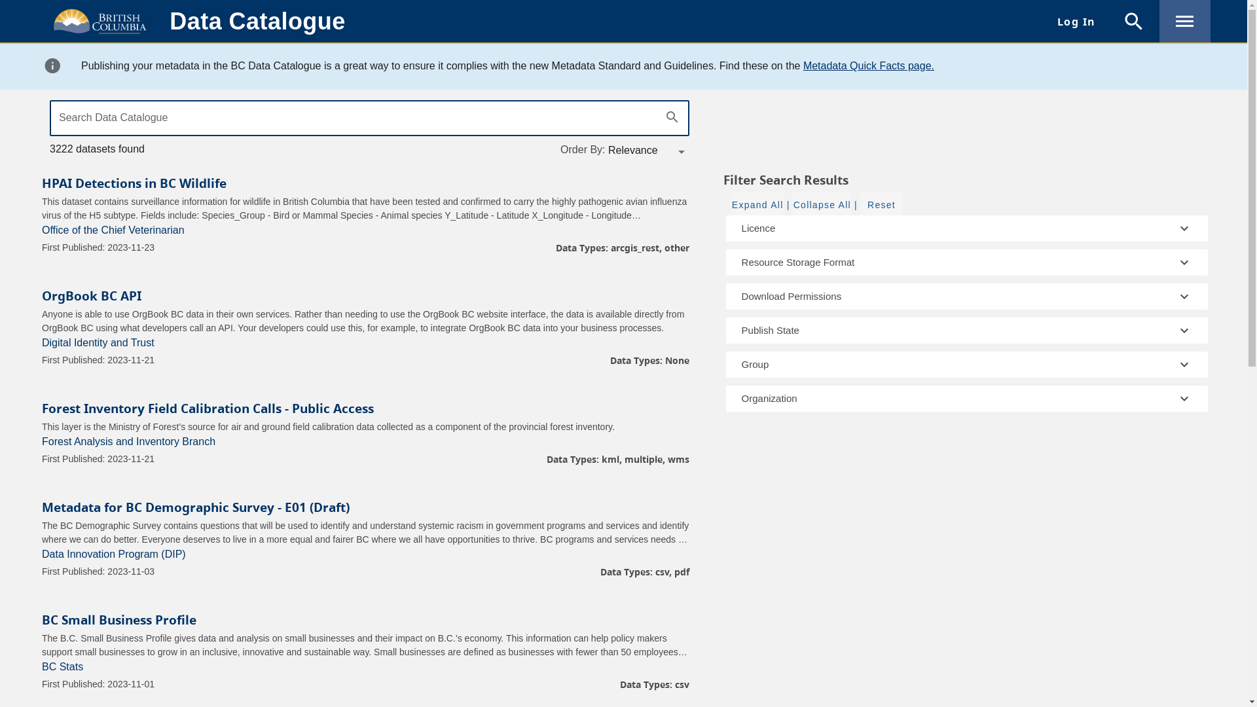  I want to click on Log In, so click(1076, 21).